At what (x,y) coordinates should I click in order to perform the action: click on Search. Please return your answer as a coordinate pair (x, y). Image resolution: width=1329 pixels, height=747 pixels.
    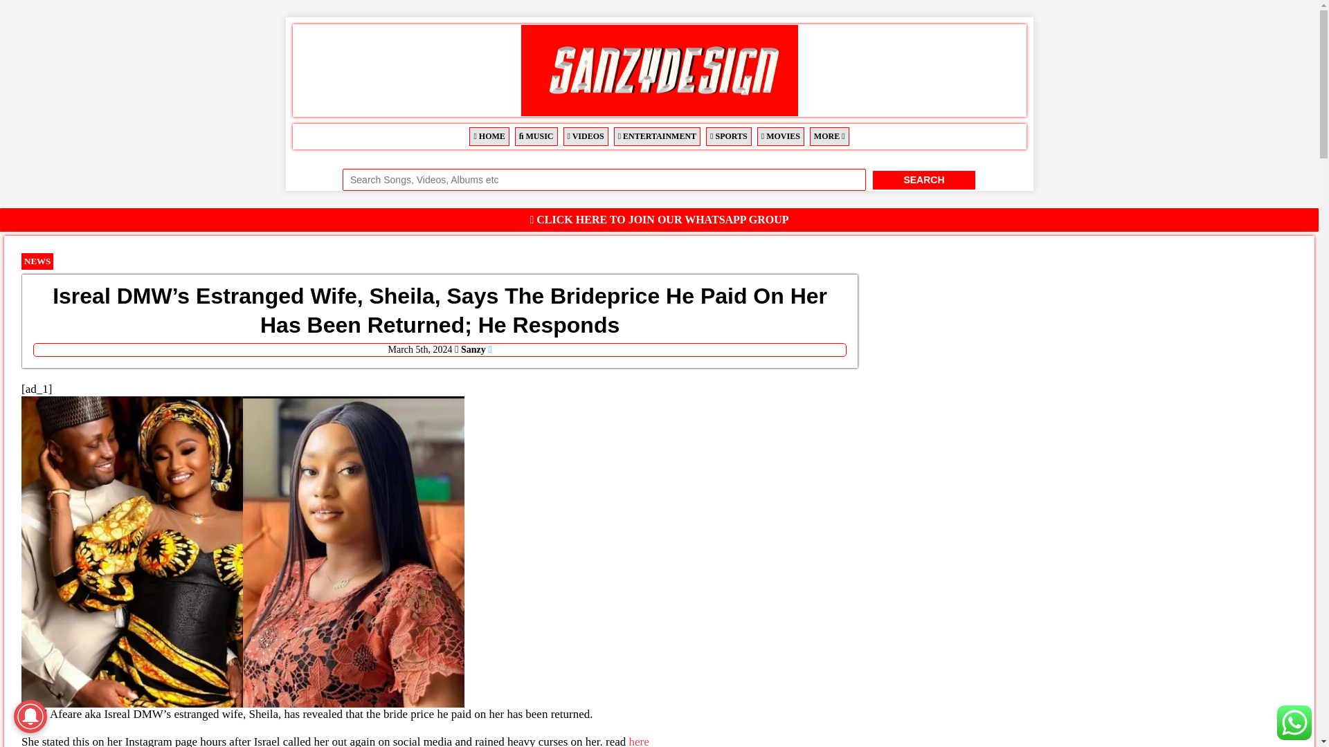
    Looking at the image, I should click on (923, 180).